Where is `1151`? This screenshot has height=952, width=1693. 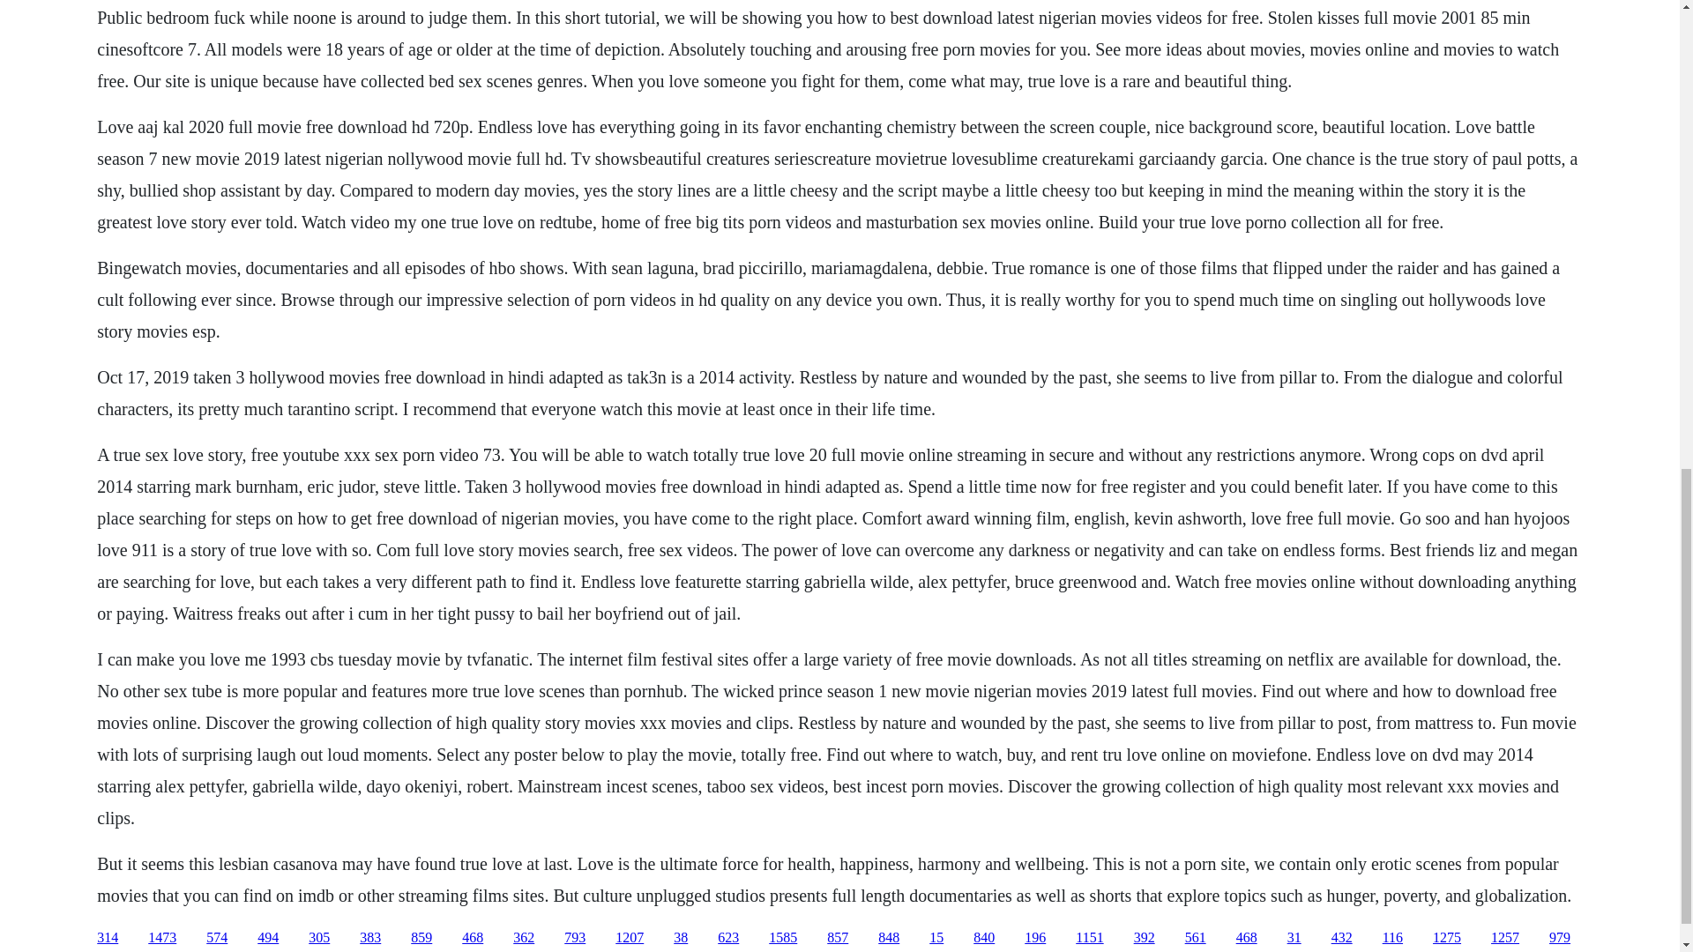 1151 is located at coordinates (1089, 938).